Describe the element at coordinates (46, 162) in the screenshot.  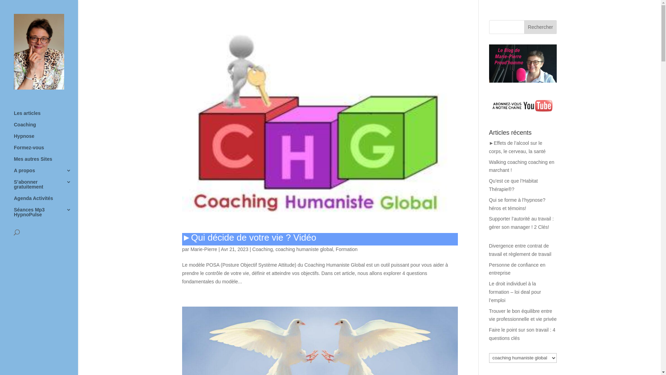
I see `Mes autres Sites` at that location.